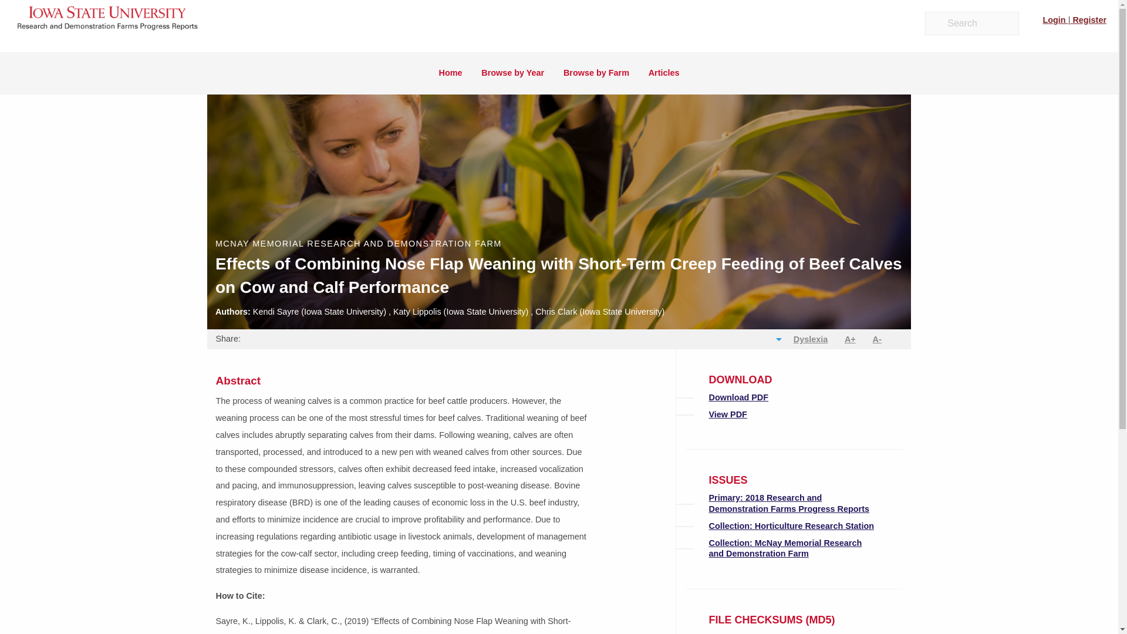  What do you see at coordinates (663, 73) in the screenshot?
I see `Articles` at bounding box center [663, 73].